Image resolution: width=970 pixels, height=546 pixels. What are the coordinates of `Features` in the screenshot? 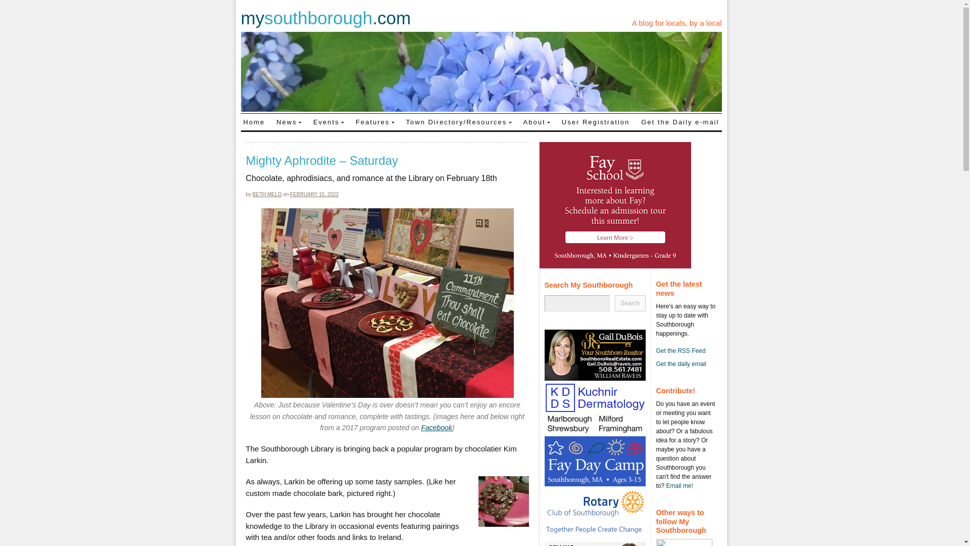 It's located at (375, 121).